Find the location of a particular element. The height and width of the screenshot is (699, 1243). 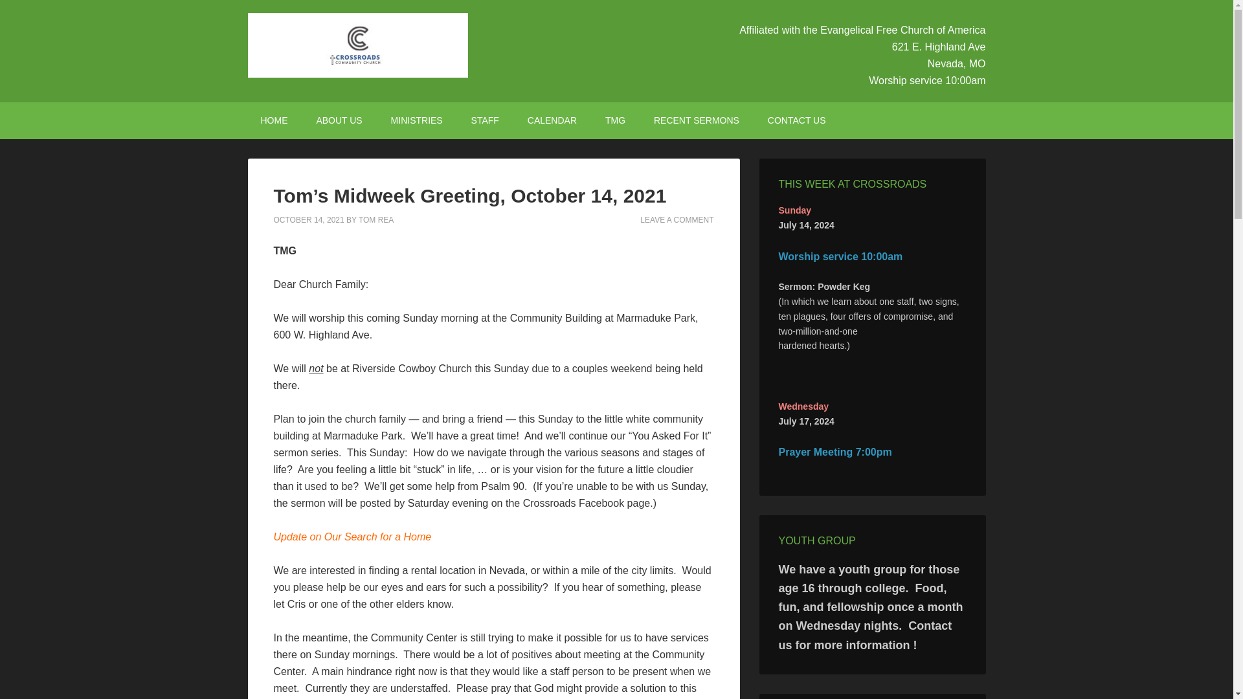

CALENDAR is located at coordinates (552, 120).